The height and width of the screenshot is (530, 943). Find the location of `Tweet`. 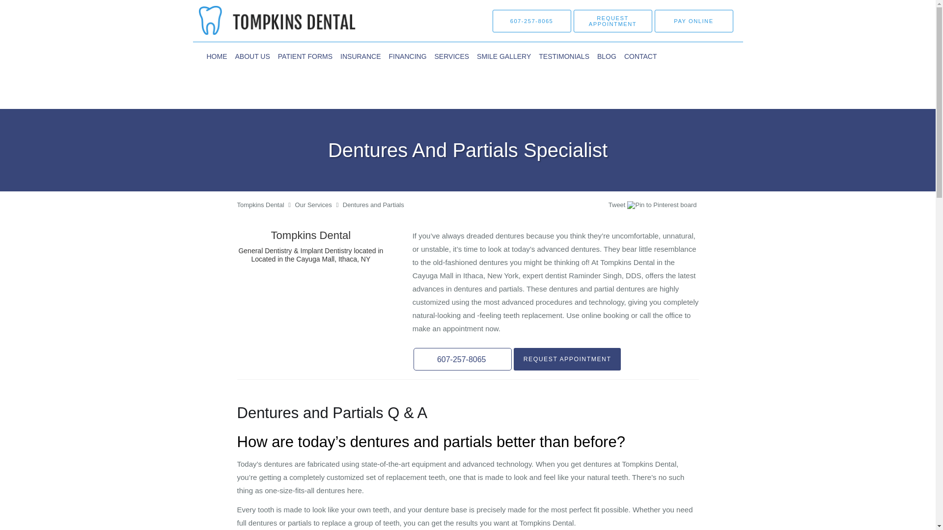

Tweet is located at coordinates (617, 205).